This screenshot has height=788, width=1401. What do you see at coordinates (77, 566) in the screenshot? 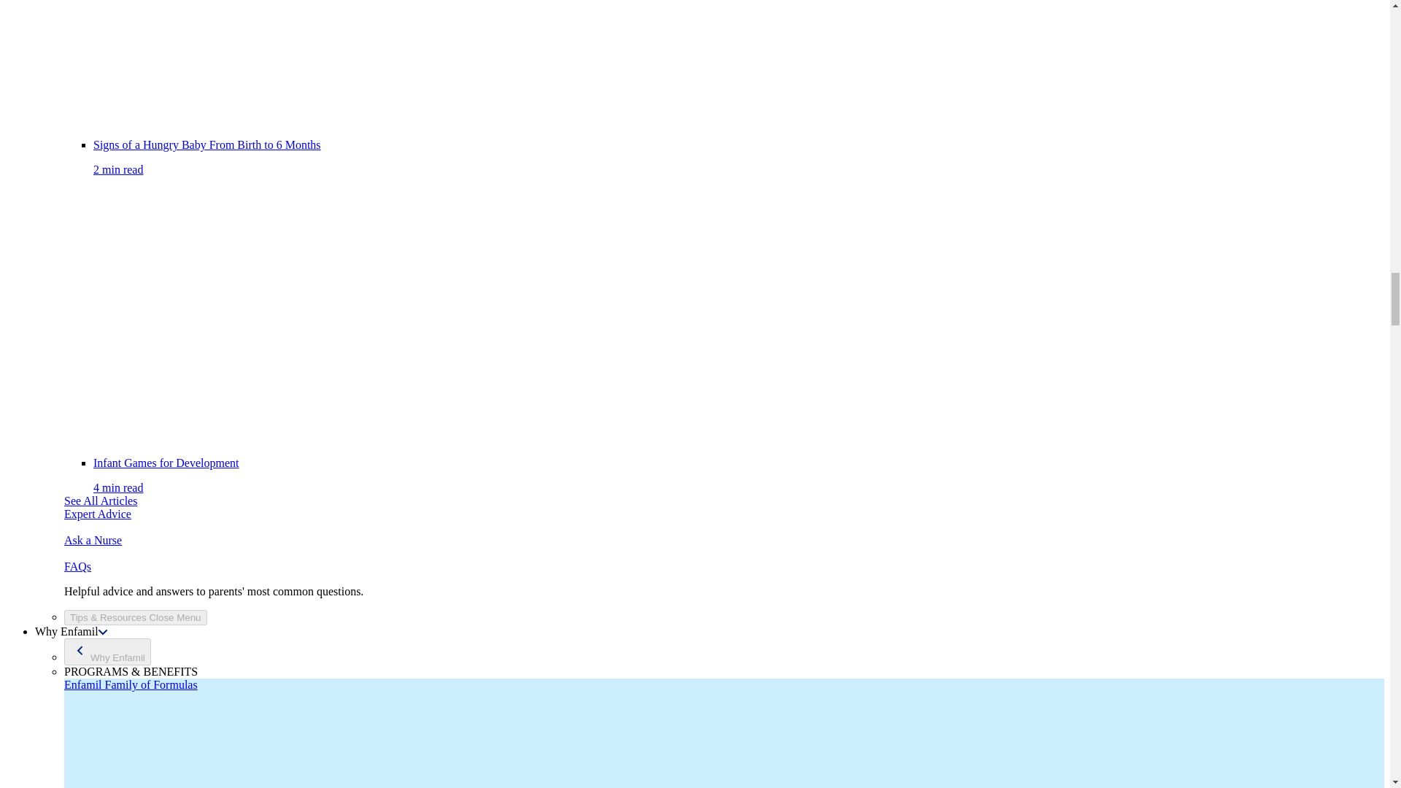
I see `FAQs` at bounding box center [77, 566].